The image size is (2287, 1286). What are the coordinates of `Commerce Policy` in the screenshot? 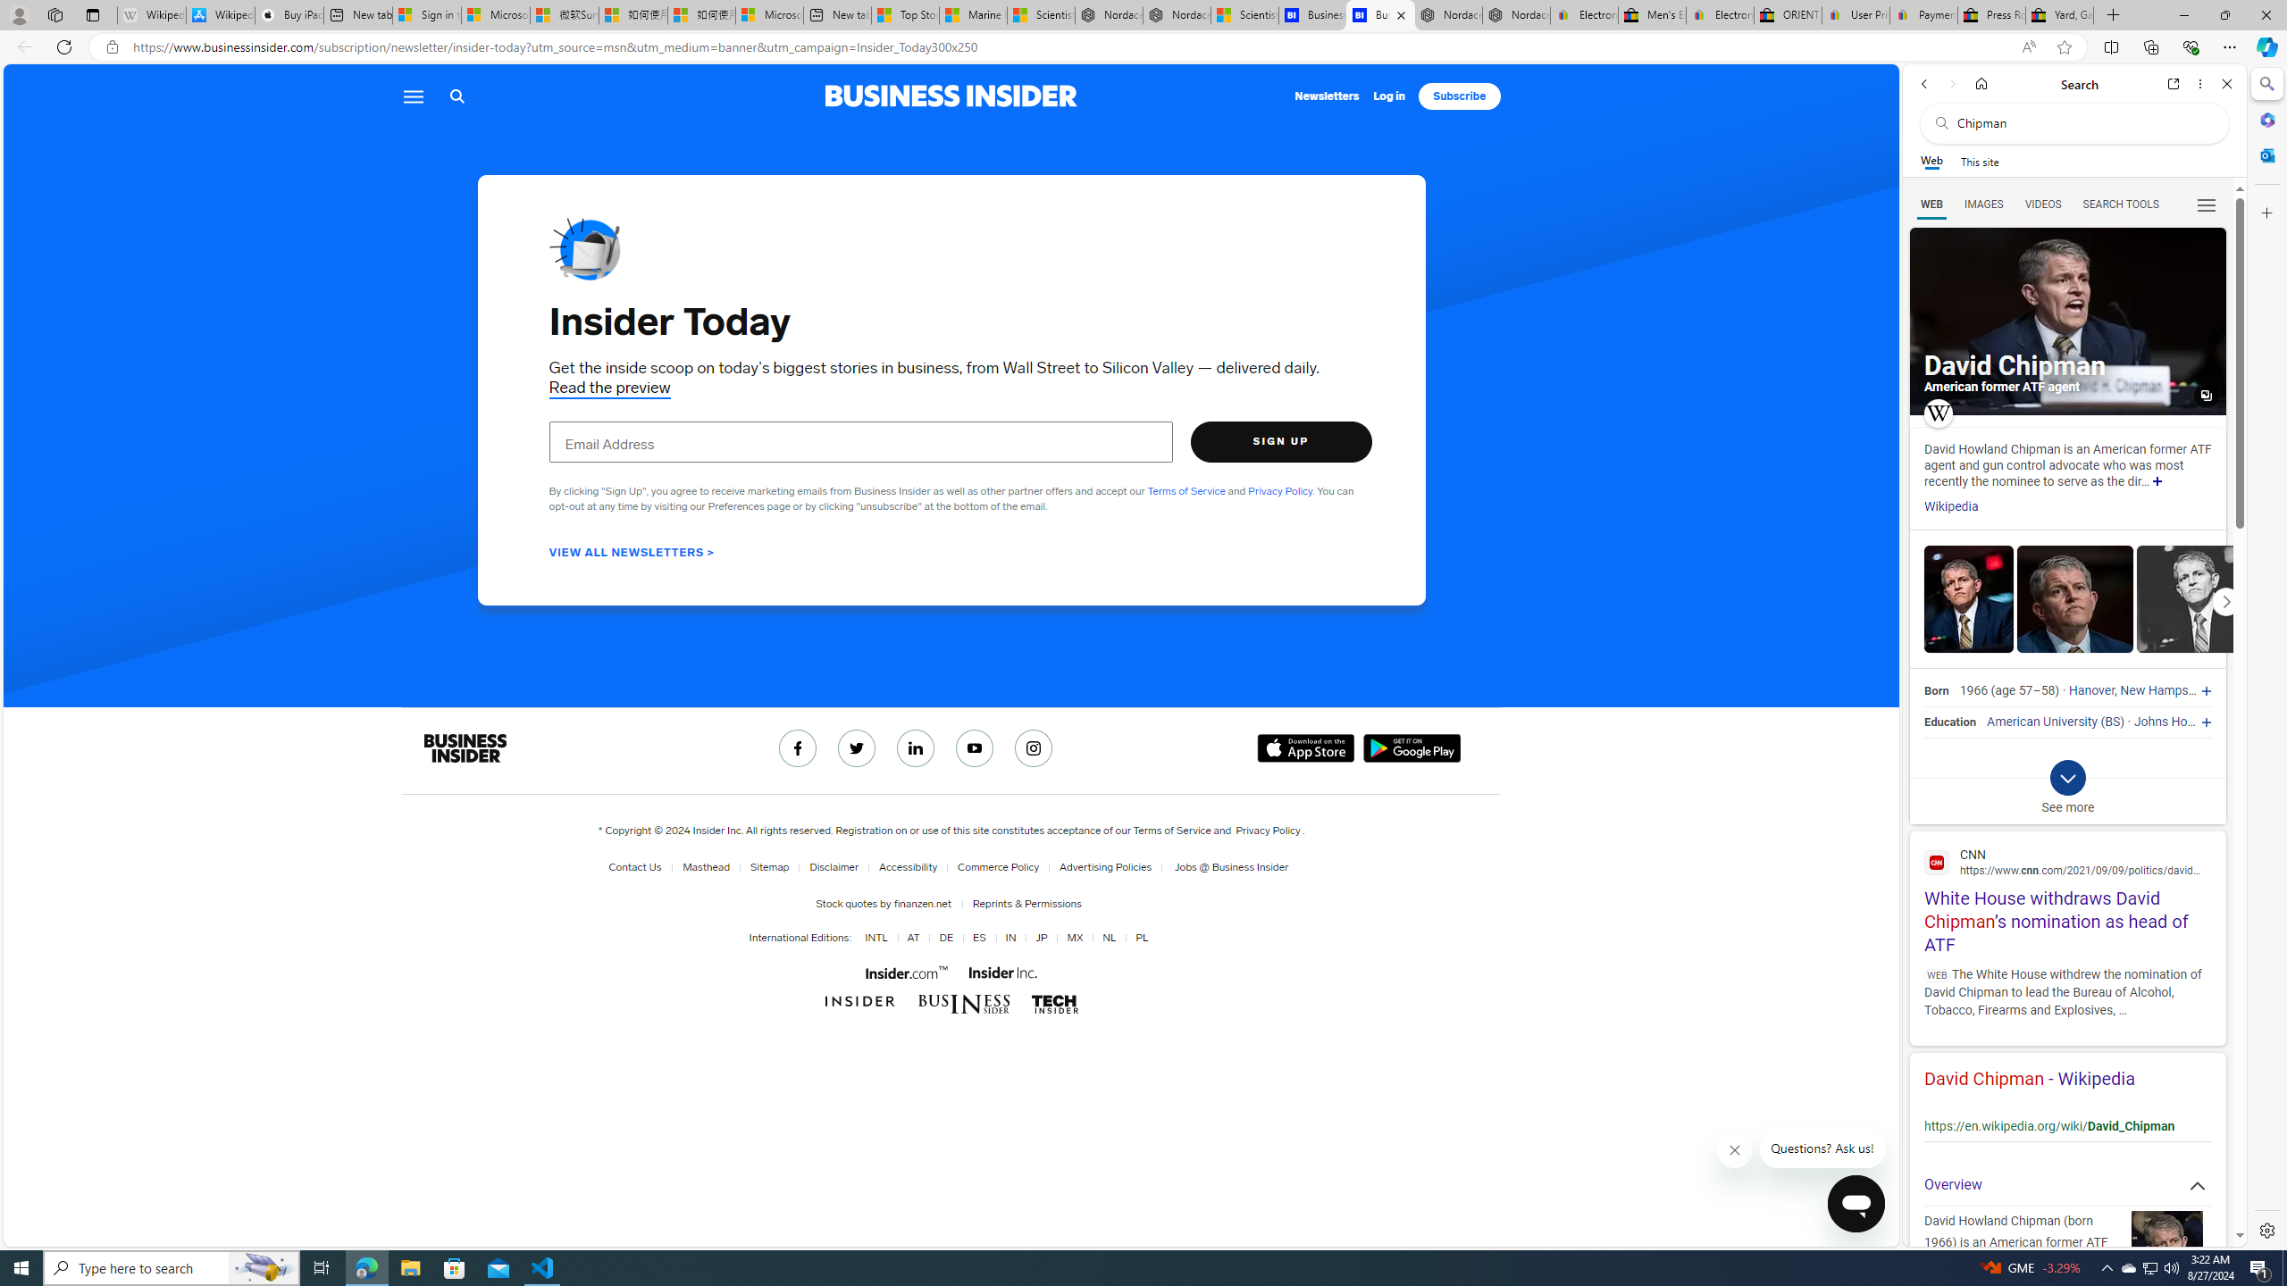 It's located at (994, 867).